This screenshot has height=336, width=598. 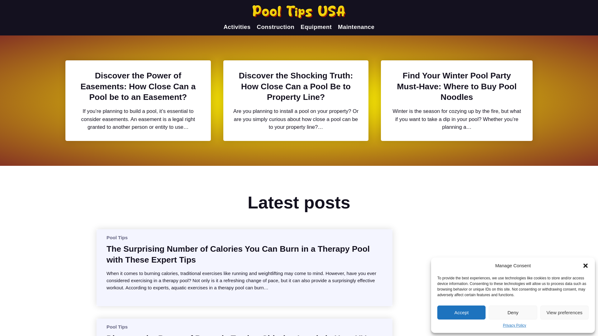 I want to click on Maintenance, so click(x=356, y=27).